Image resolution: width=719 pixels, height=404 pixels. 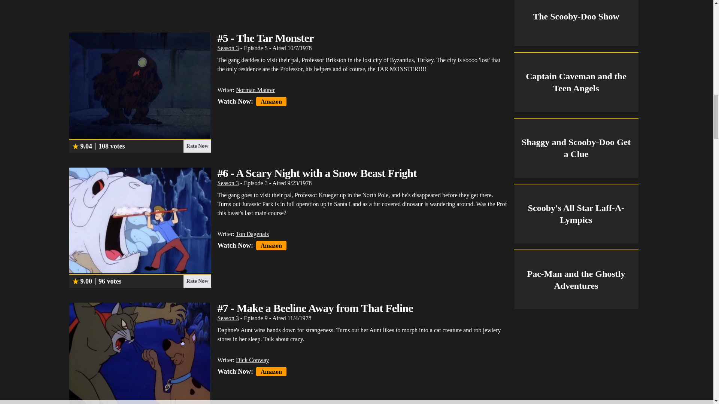 What do you see at coordinates (228, 48) in the screenshot?
I see `Season 3` at bounding box center [228, 48].